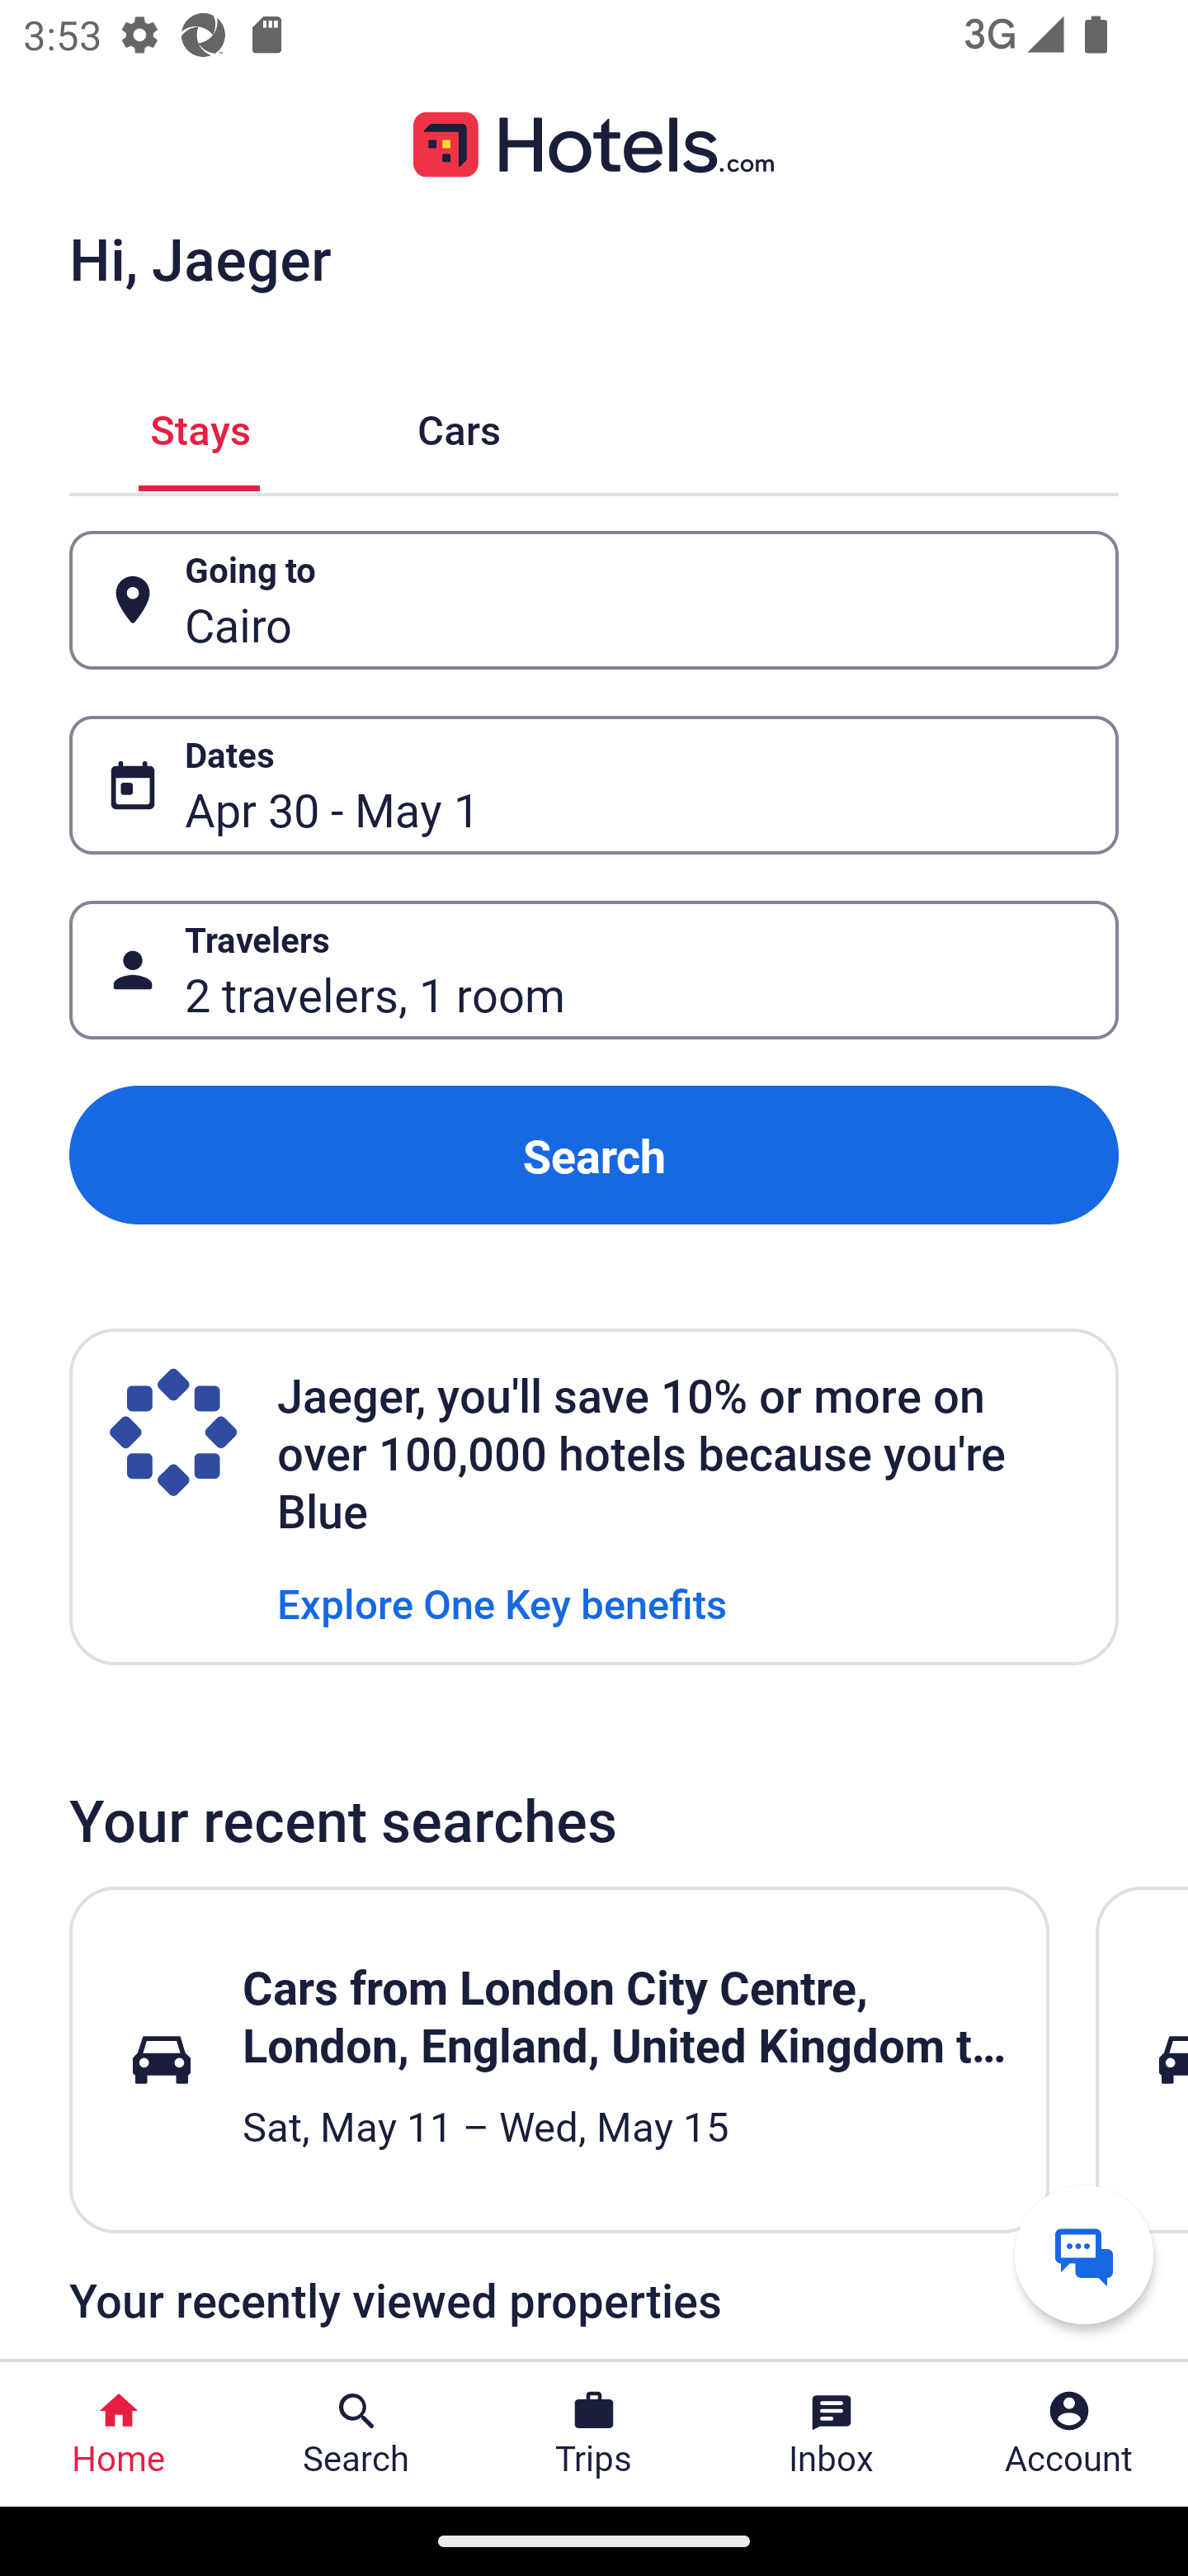 Image resolution: width=1188 pixels, height=2576 pixels. What do you see at coordinates (459, 426) in the screenshot?
I see `Cars` at bounding box center [459, 426].